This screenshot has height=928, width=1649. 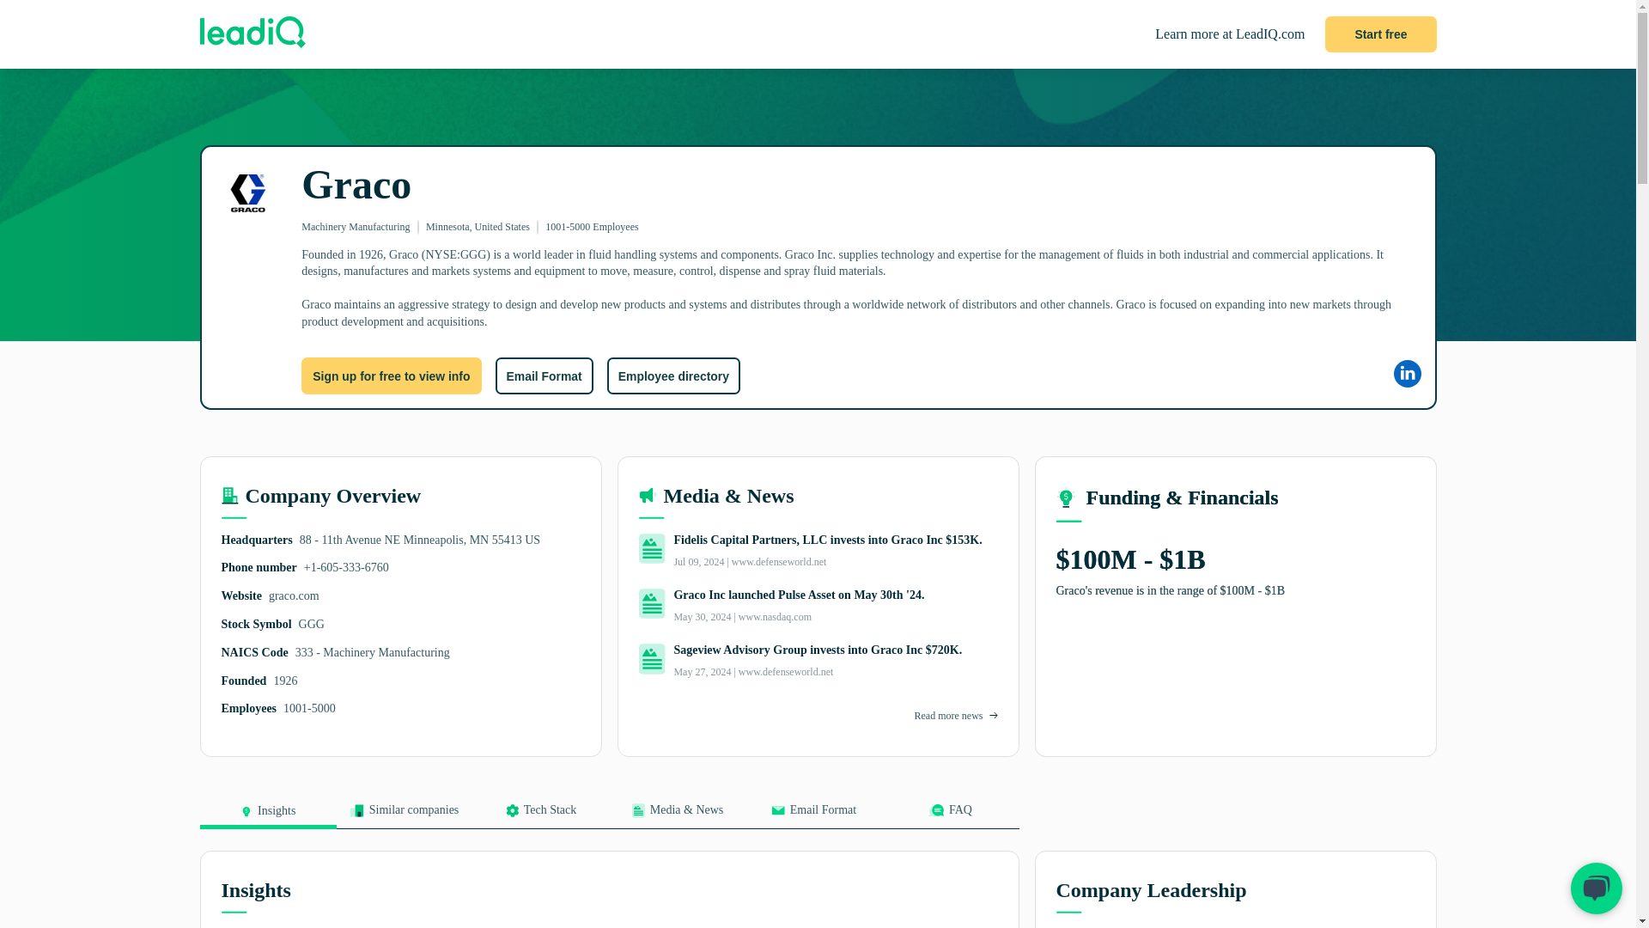 I want to click on graco.com, so click(x=294, y=595).